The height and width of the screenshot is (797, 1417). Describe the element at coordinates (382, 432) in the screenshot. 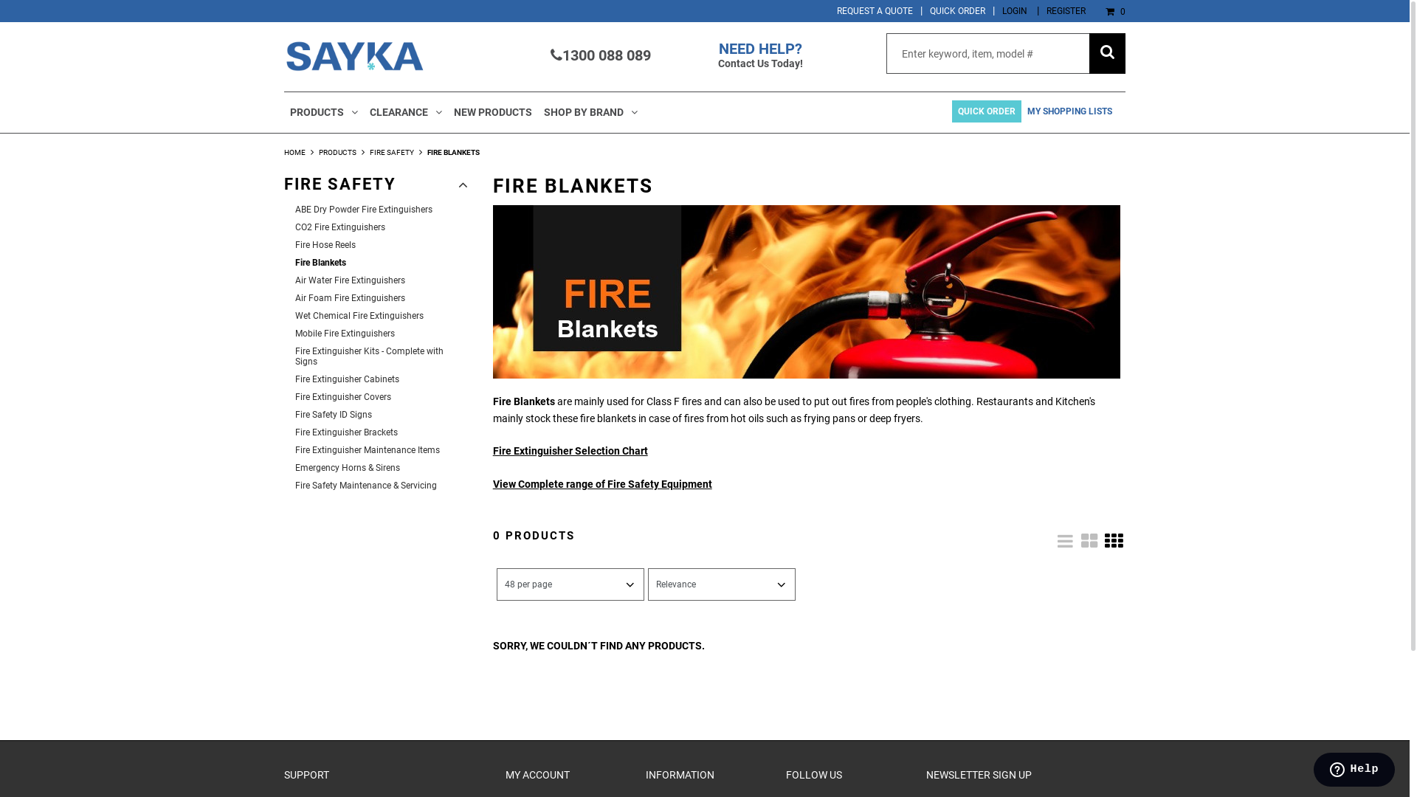

I see `Fire Extinguisher Brackets` at that location.